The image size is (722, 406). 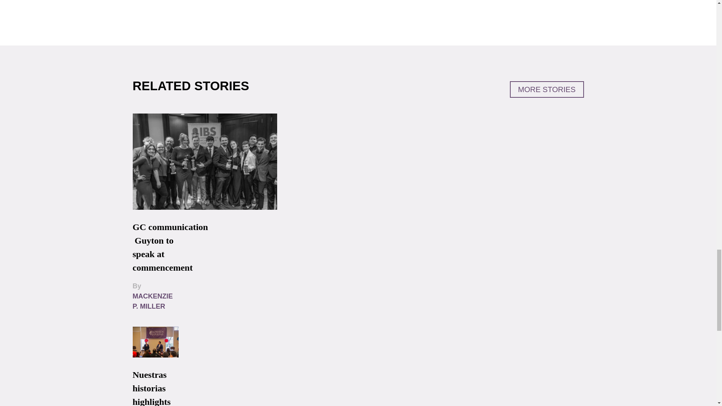 What do you see at coordinates (162, 254) in the screenshot?
I see `Guyton to speak at commencement` at bounding box center [162, 254].